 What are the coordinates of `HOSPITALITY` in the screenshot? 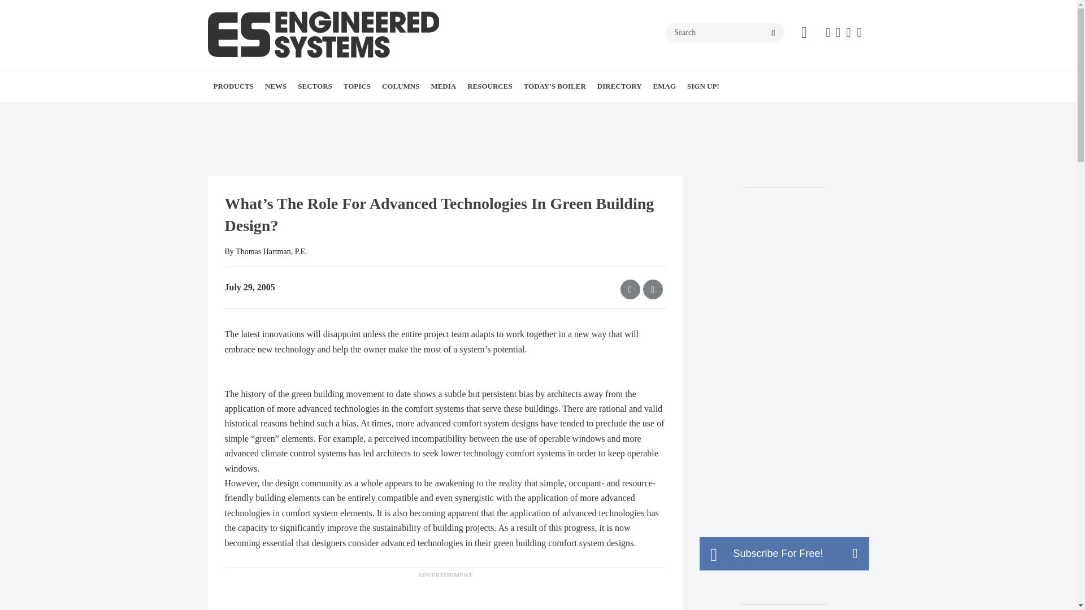 It's located at (380, 111).